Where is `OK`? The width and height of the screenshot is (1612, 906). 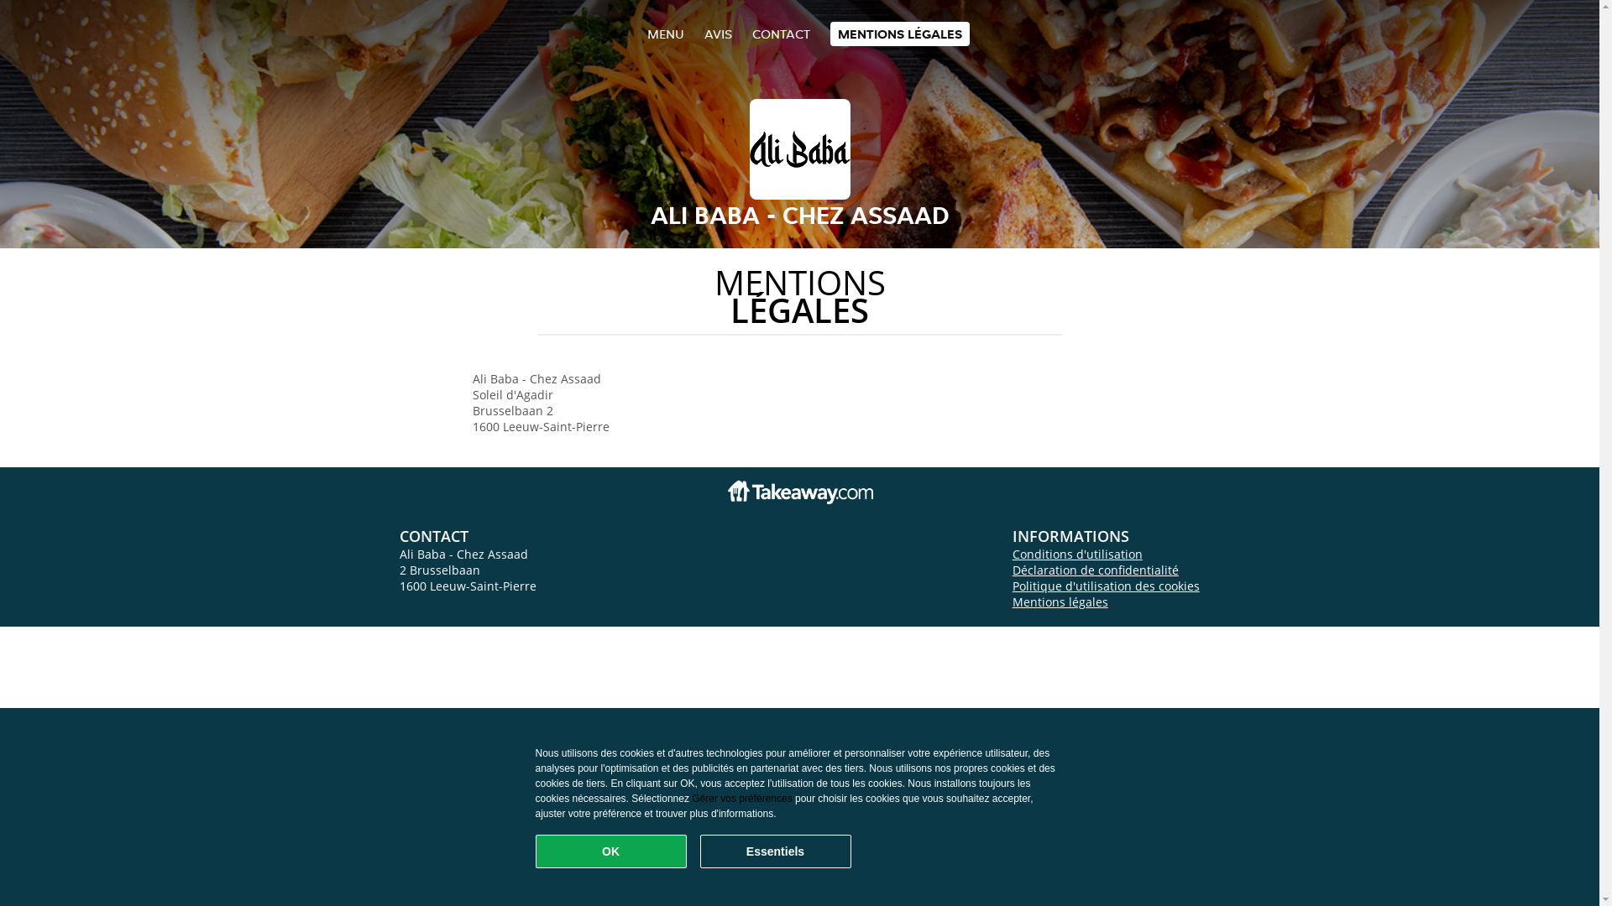
OK is located at coordinates (611, 851).